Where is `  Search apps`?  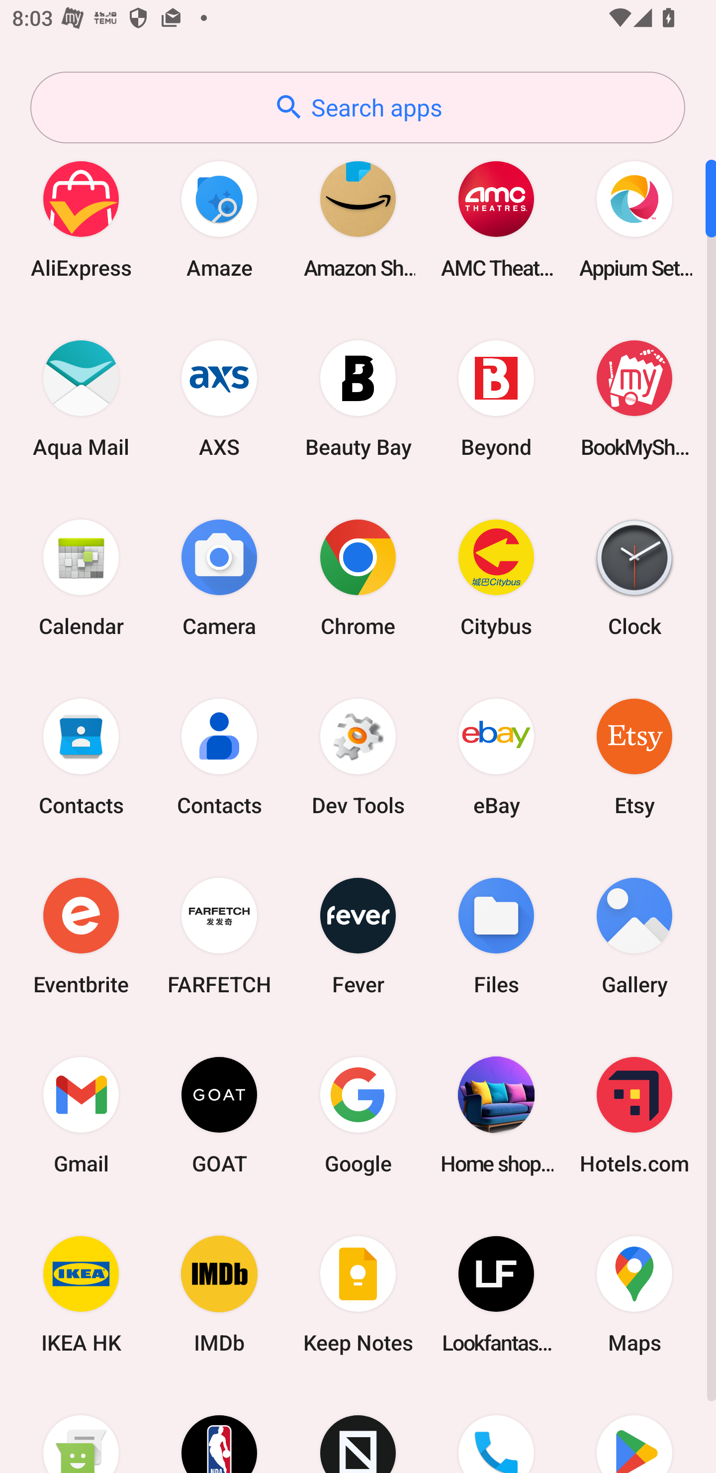   Search apps is located at coordinates (358, 107).